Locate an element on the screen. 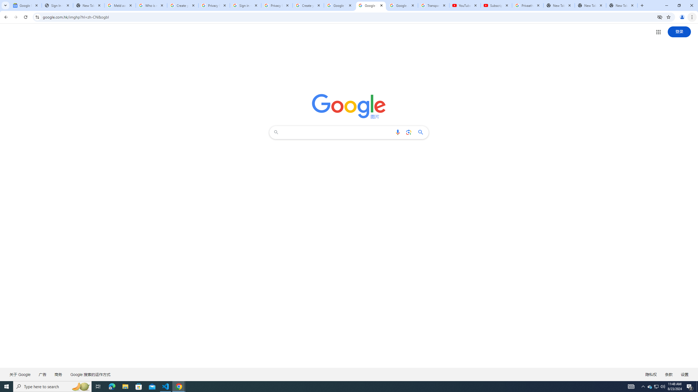  Google News is located at coordinates (26, 5).